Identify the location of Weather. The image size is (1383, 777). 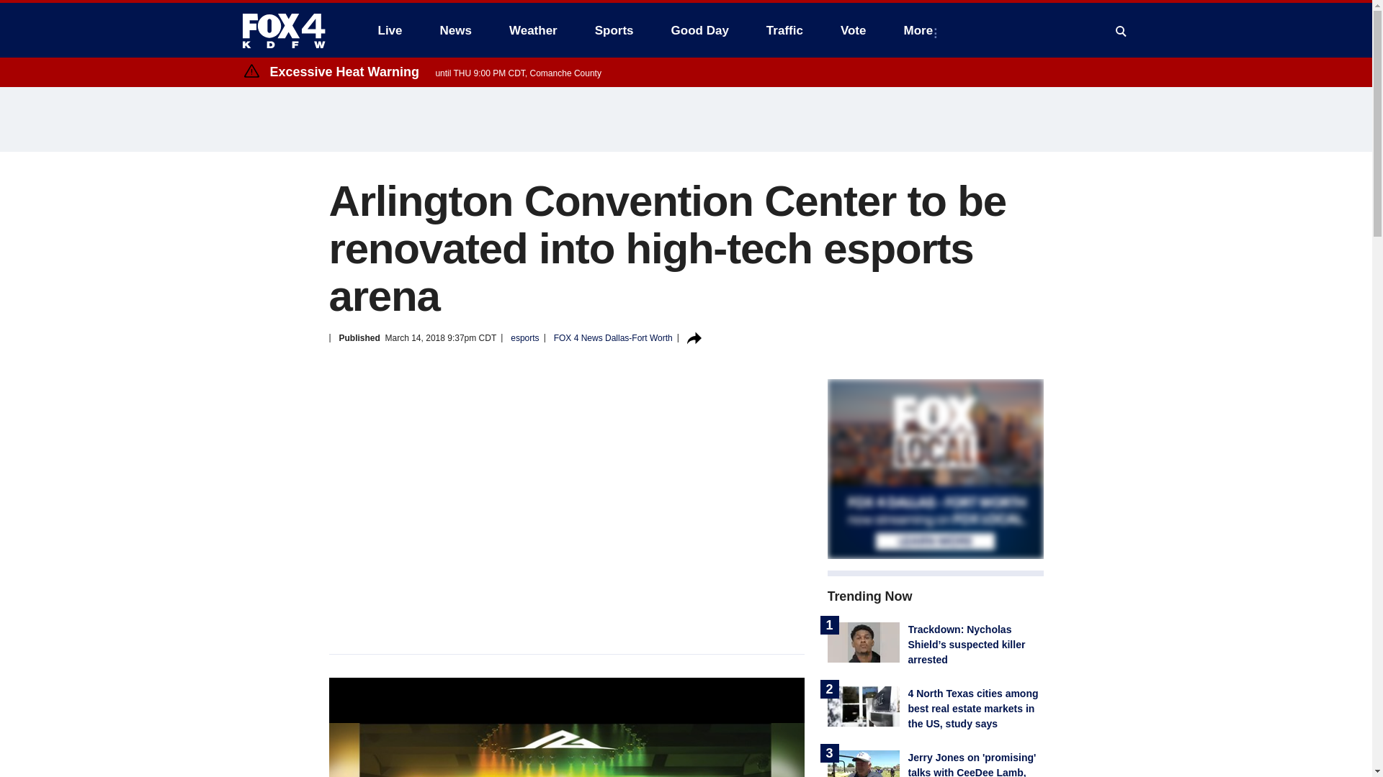
(533, 30).